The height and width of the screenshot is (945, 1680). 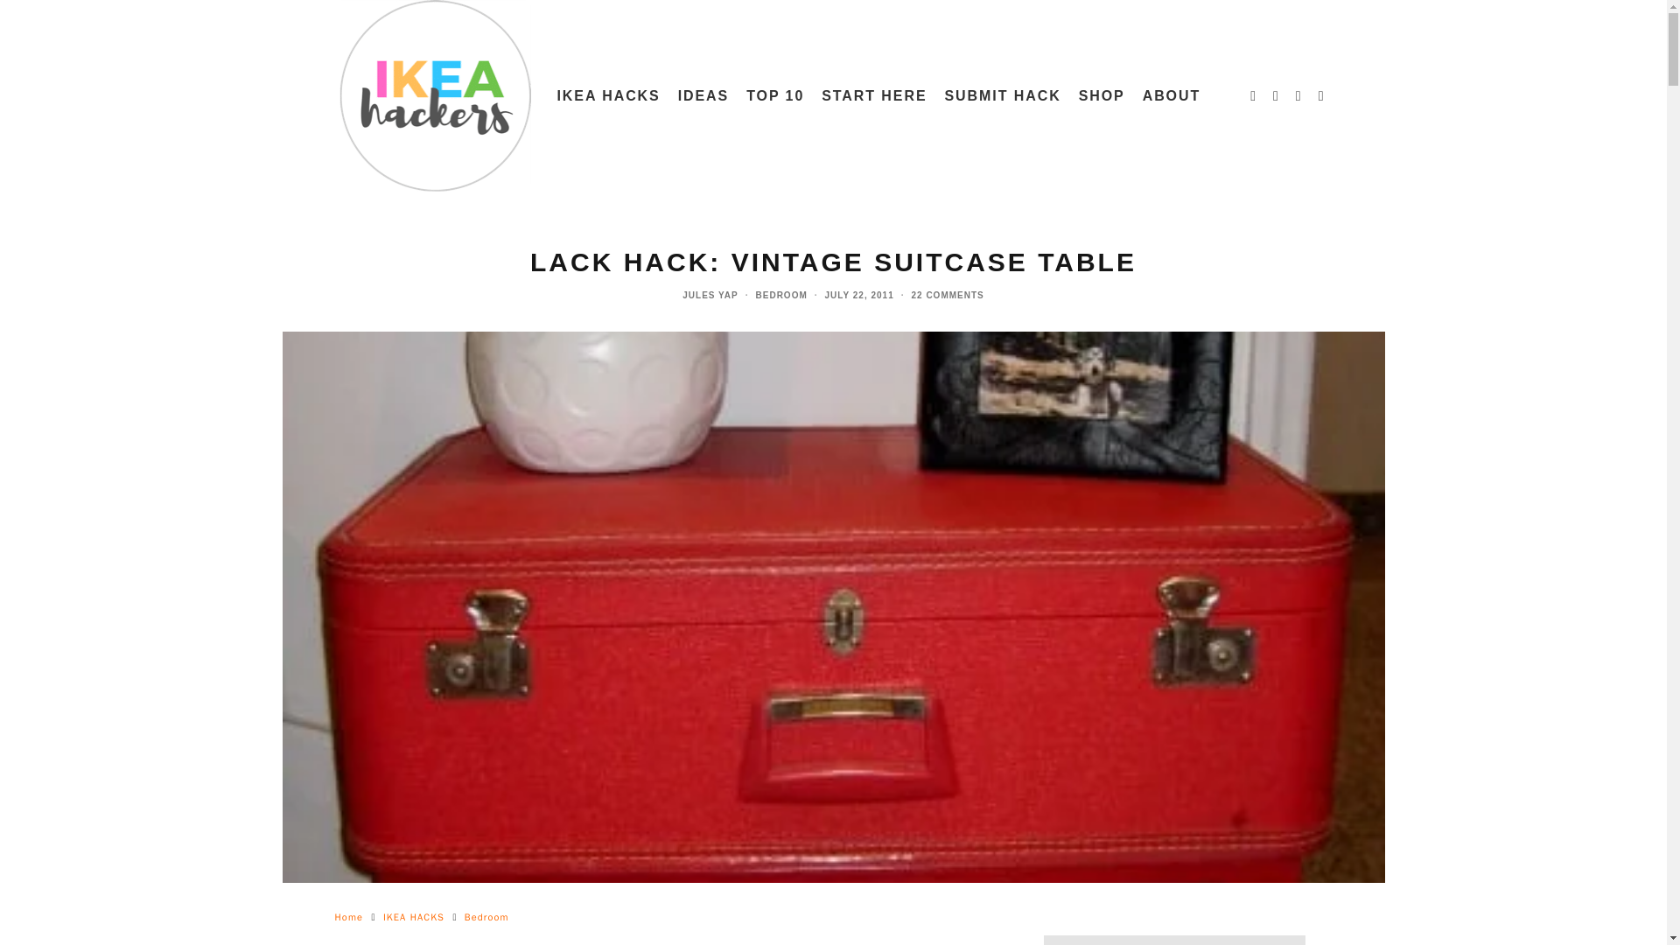 I want to click on 22 COMMENTS, so click(x=948, y=295).